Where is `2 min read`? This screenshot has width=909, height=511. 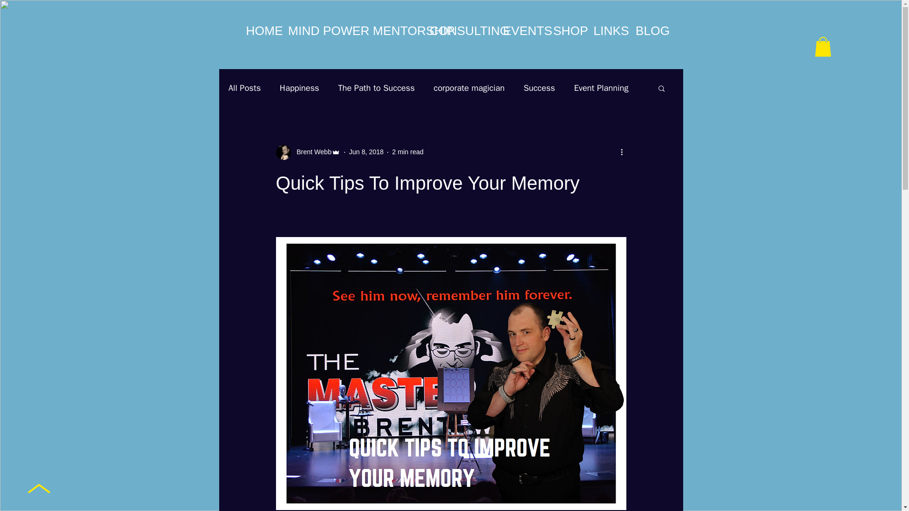 2 min read is located at coordinates (407, 152).